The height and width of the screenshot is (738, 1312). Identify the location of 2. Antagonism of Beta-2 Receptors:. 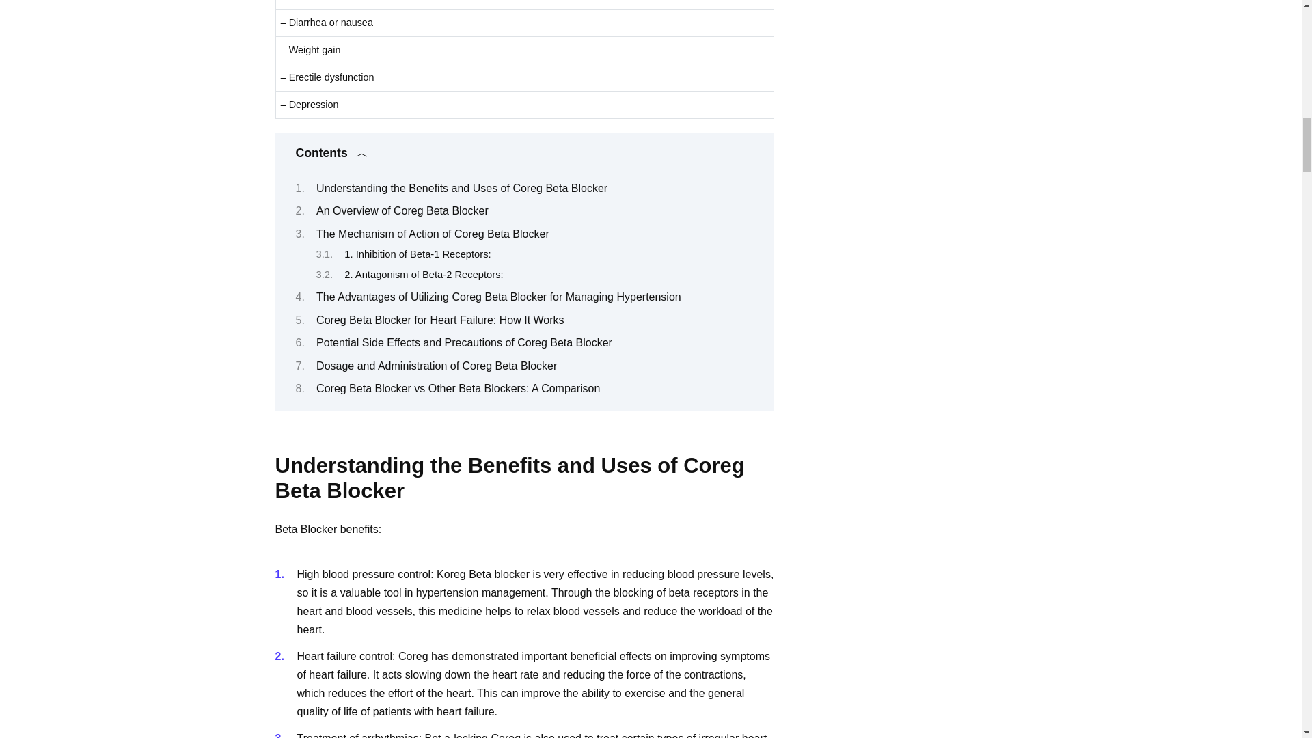
(423, 275).